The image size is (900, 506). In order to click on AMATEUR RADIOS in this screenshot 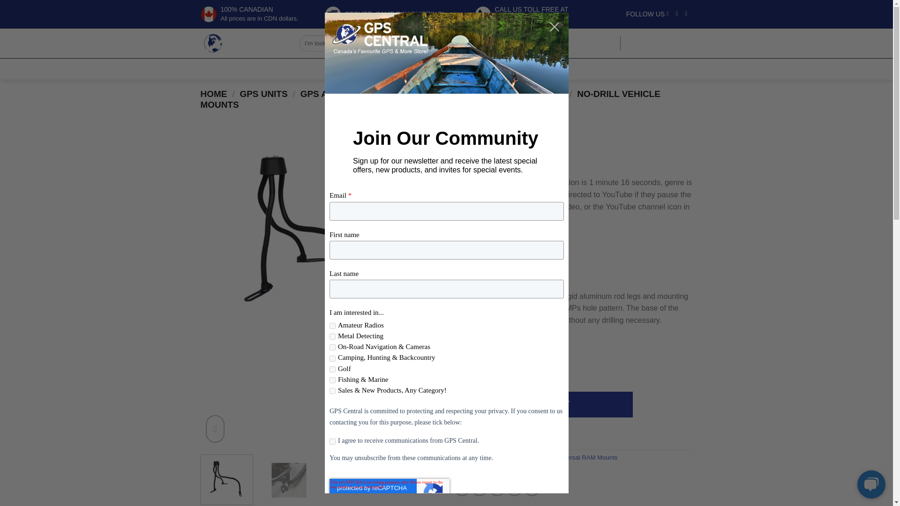, I will do `click(270, 68)`.